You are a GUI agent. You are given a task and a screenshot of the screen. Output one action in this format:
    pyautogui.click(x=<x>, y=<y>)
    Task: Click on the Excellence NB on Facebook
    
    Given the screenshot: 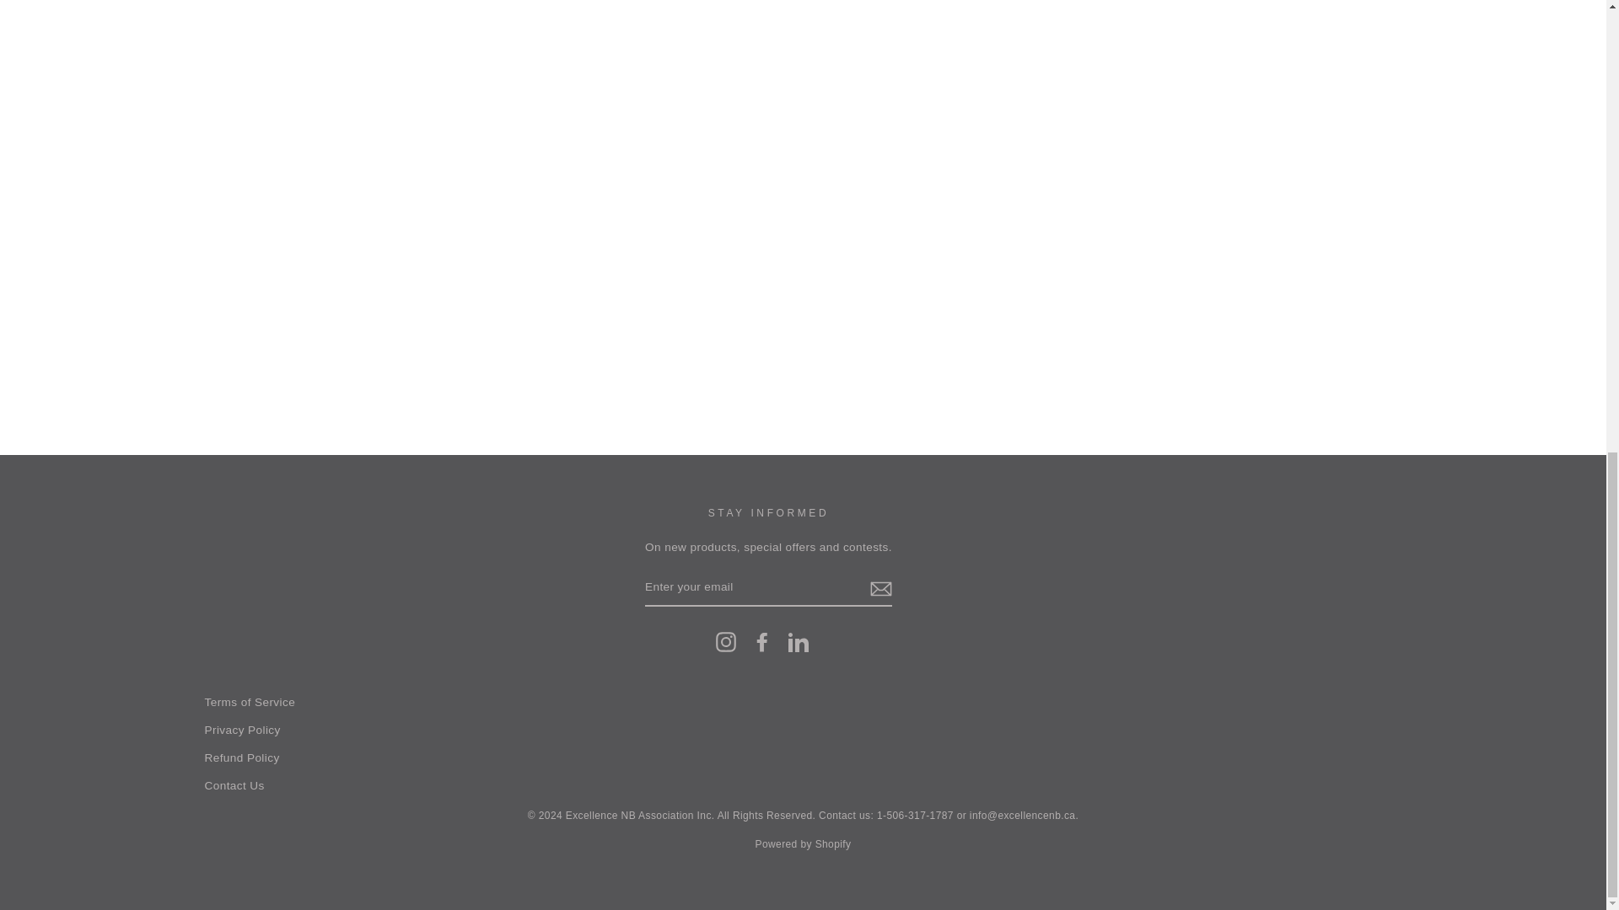 What is the action you would take?
    pyautogui.click(x=762, y=642)
    